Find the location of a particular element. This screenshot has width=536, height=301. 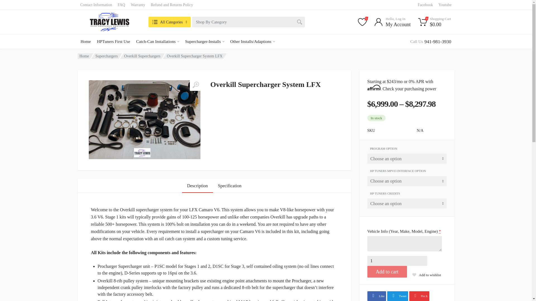

HPTuners First Use is located at coordinates (431, 41).